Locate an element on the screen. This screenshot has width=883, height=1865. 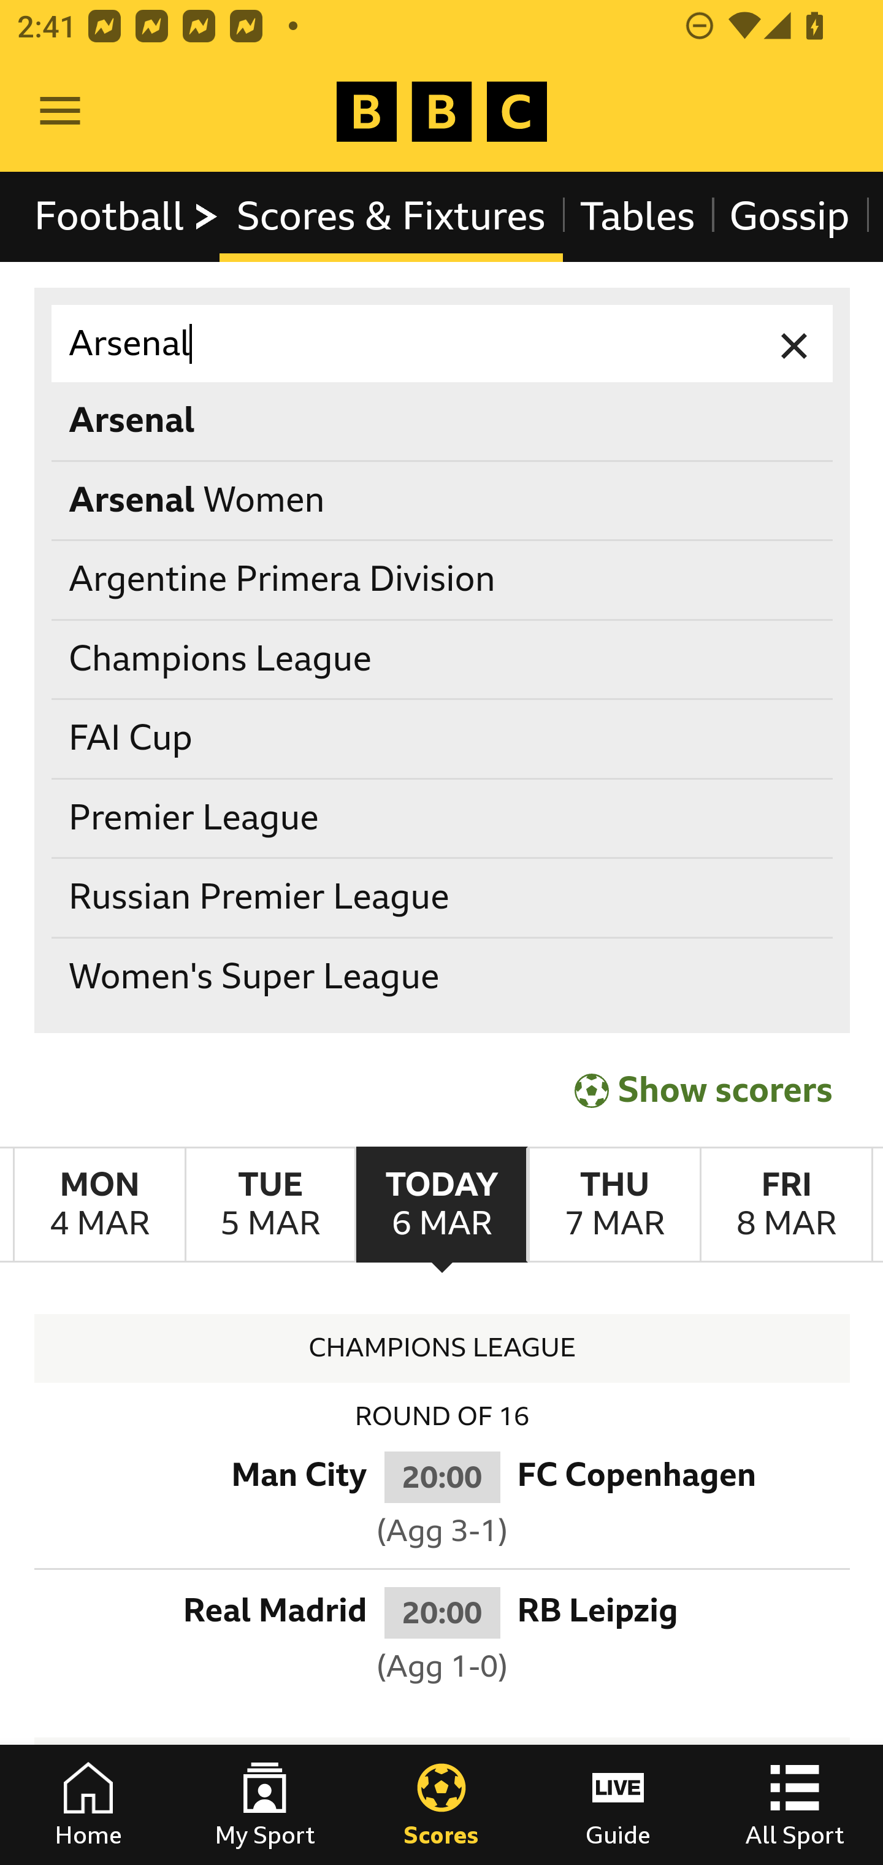
ThursdayMarch 7th Thursday March 7th is located at coordinates (613, 1205).